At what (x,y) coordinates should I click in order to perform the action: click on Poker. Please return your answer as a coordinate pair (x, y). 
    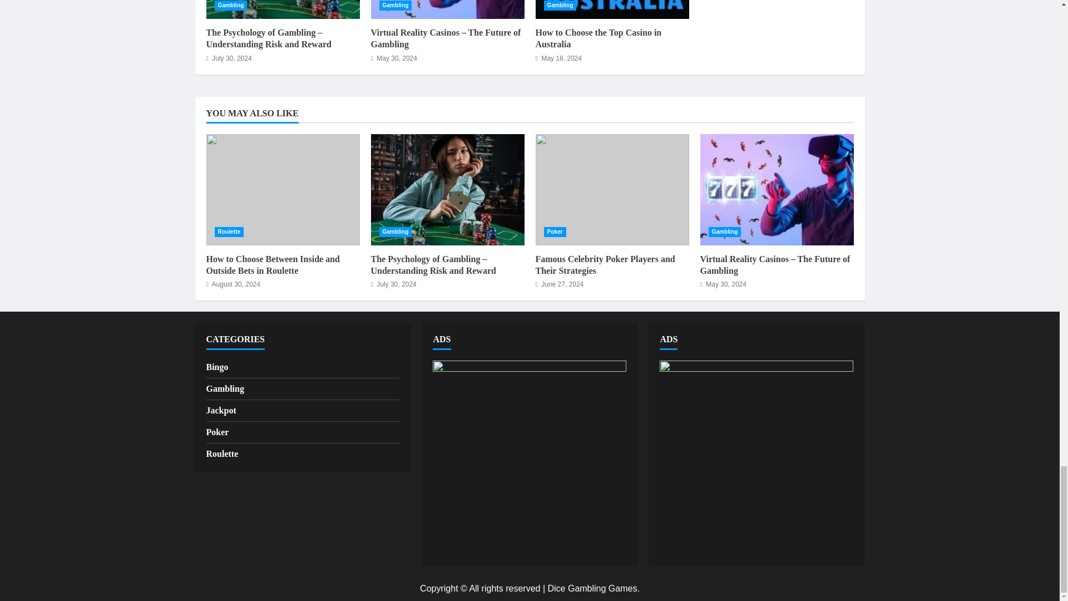
    Looking at the image, I should click on (555, 231).